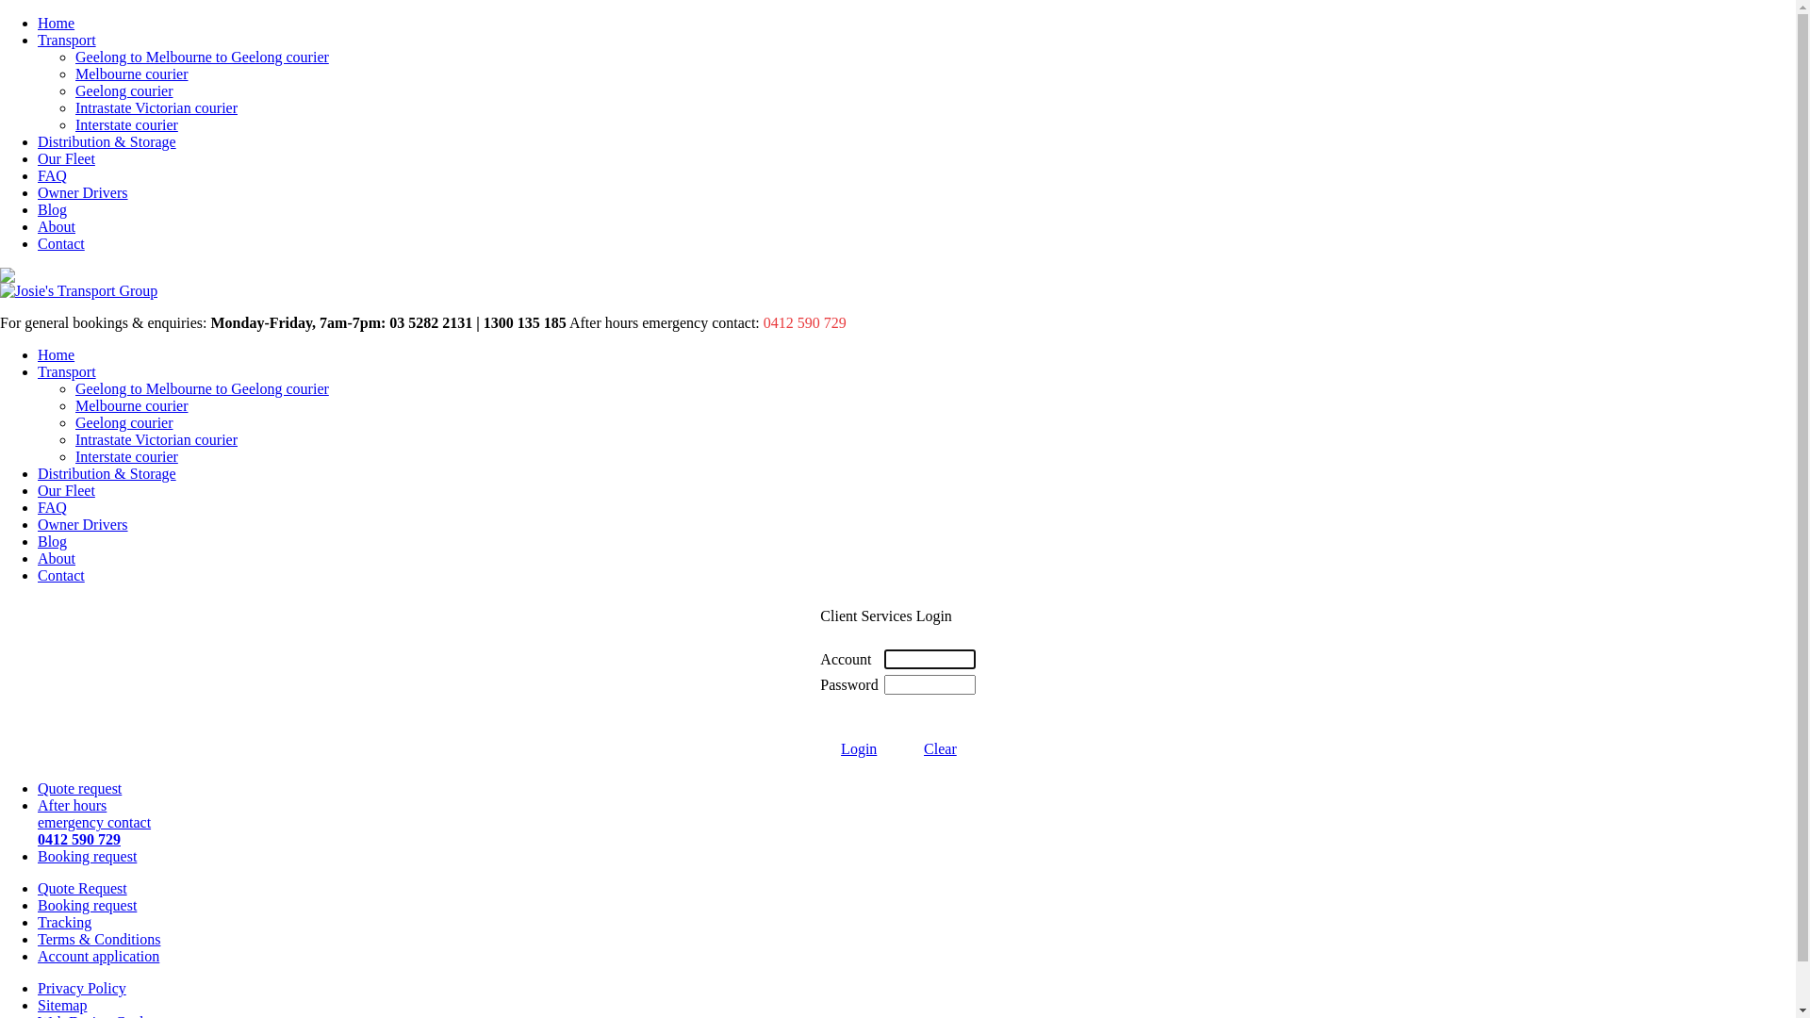 This screenshot has width=1810, height=1018. Describe the element at coordinates (64, 922) in the screenshot. I see `Tracking` at that location.